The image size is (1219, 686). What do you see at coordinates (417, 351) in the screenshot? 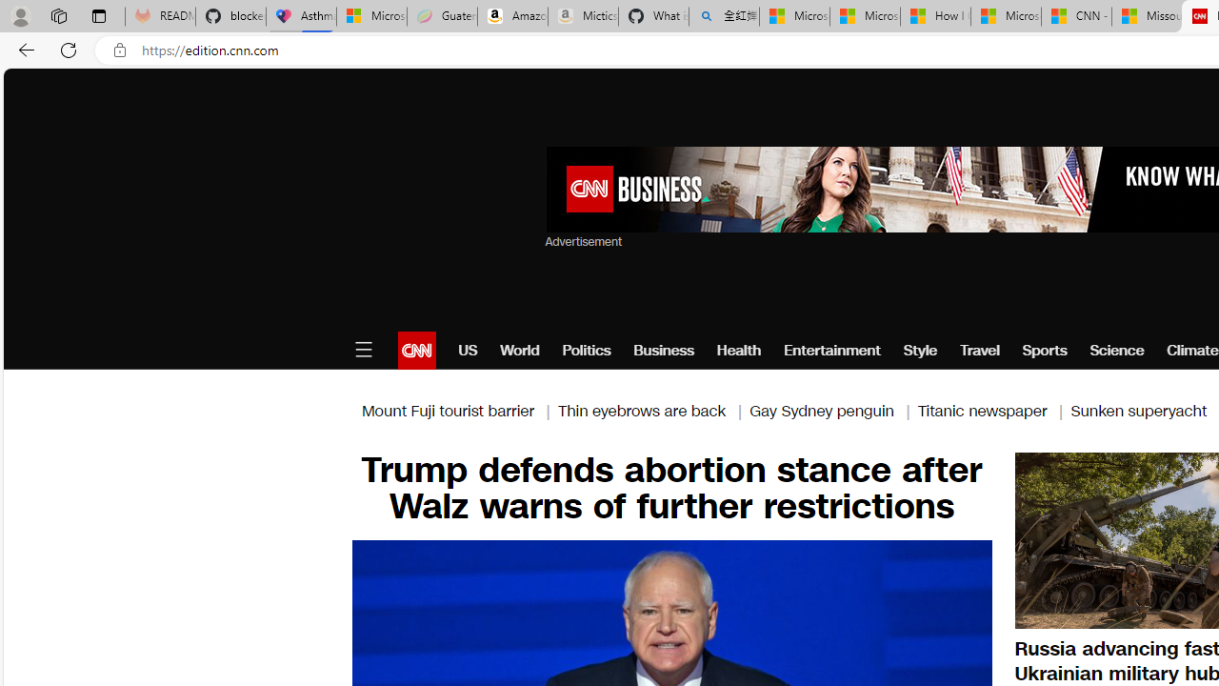
I see `CNN logo` at bounding box center [417, 351].